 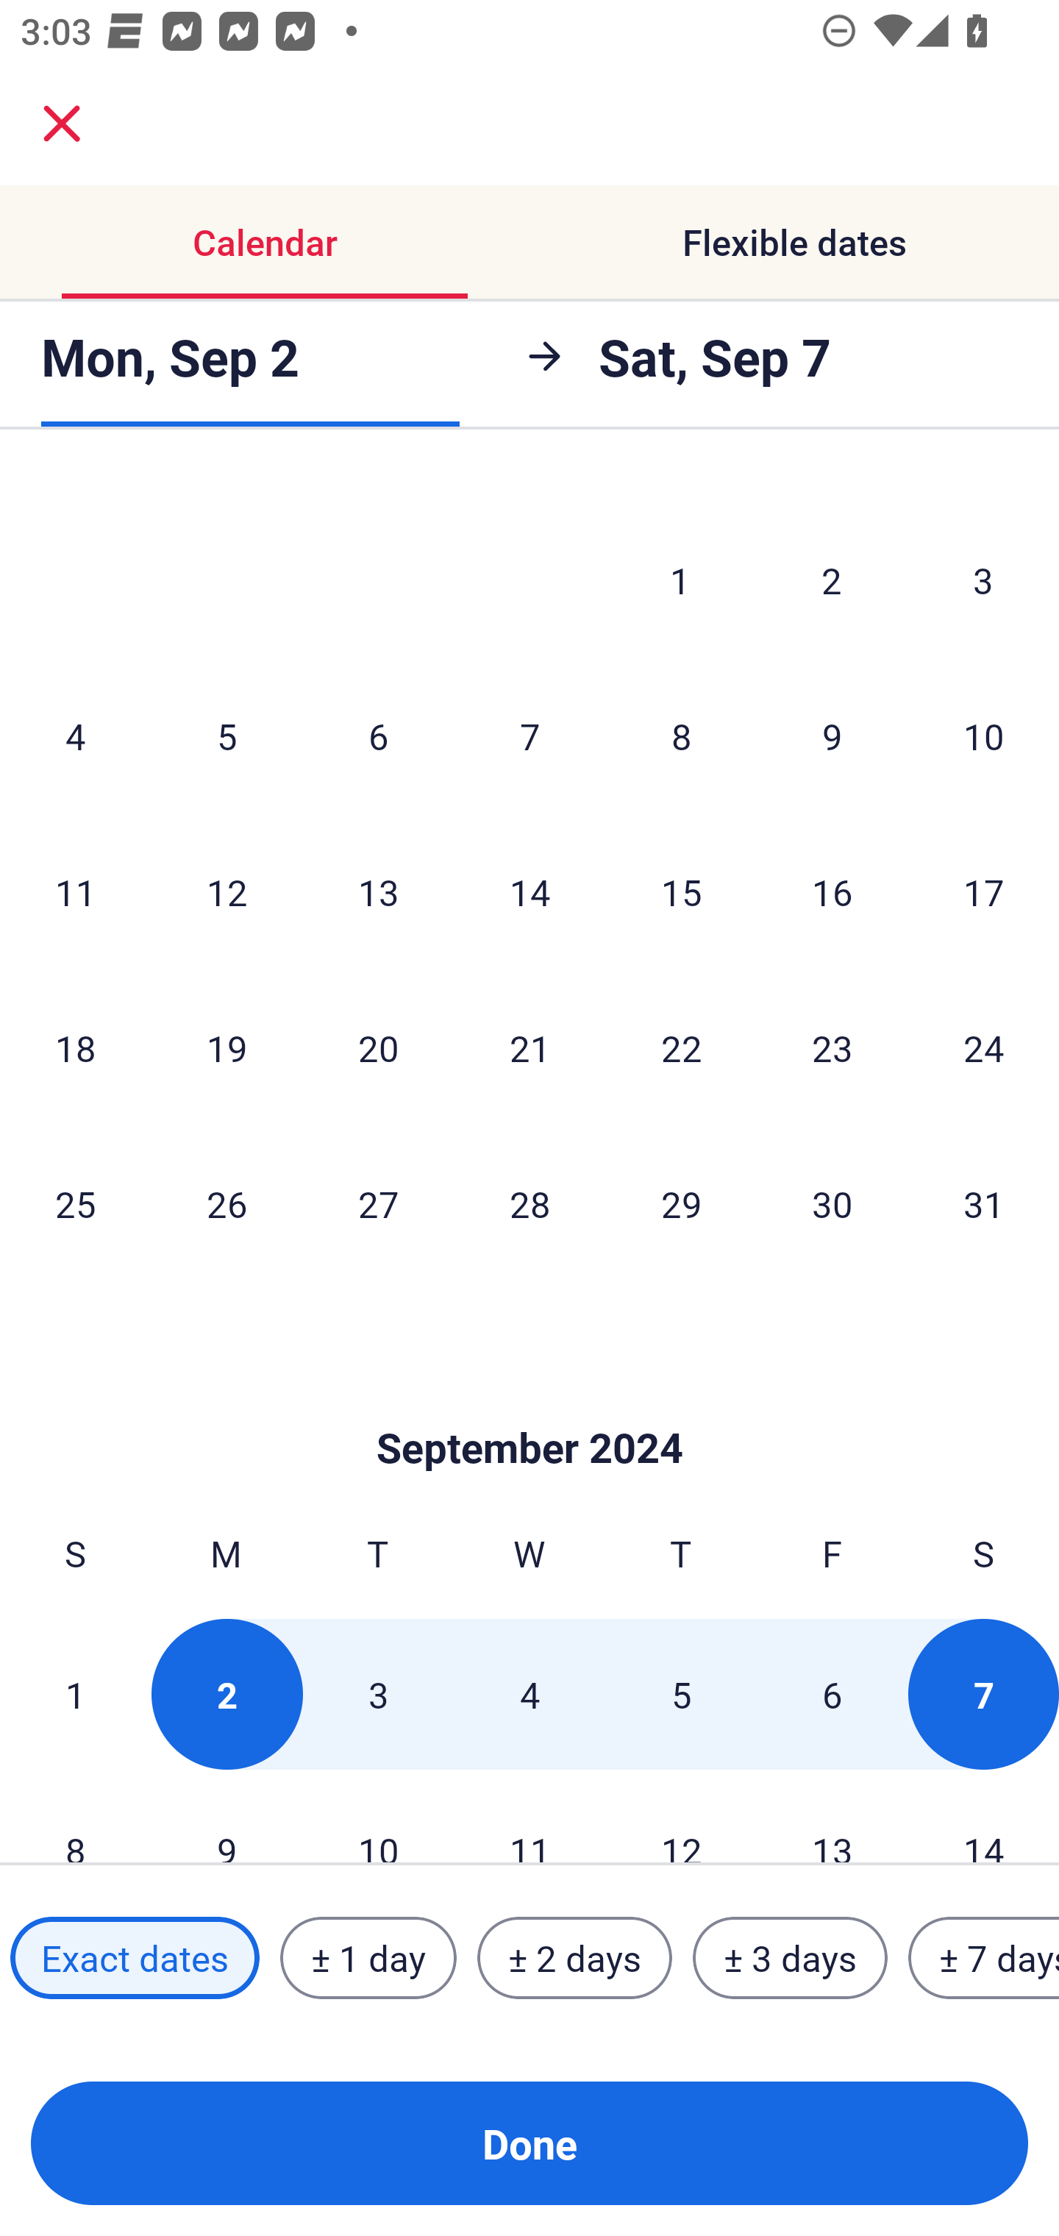 I want to click on 31 Saturday, August 31, 2024, so click(x=984, y=1203).